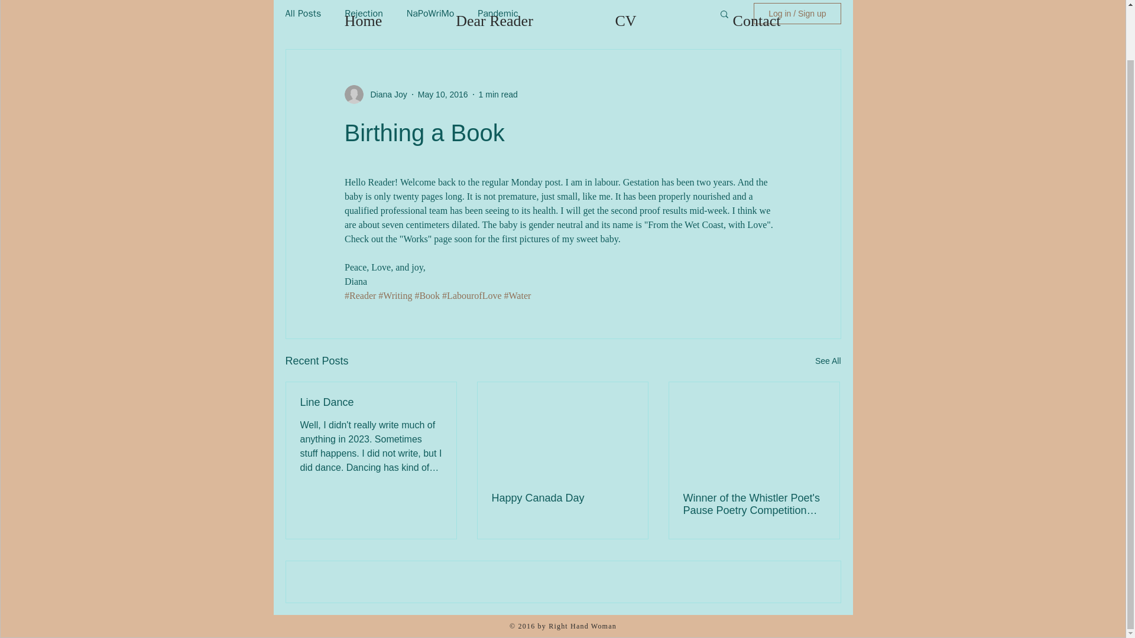 Image resolution: width=1135 pixels, height=638 pixels. What do you see at coordinates (828, 362) in the screenshot?
I see `See All` at bounding box center [828, 362].